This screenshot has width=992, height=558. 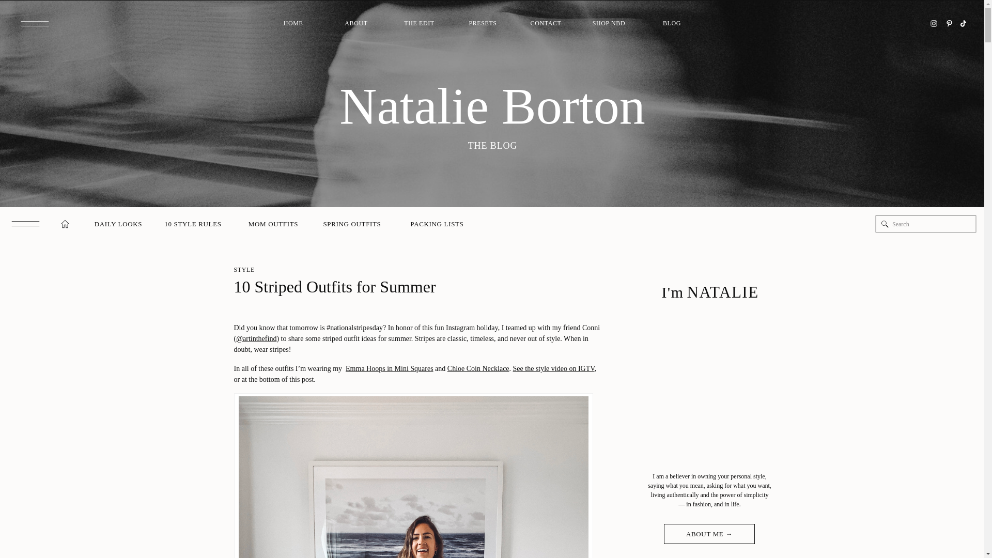 What do you see at coordinates (273, 224) in the screenshot?
I see `MOM OUTFITS` at bounding box center [273, 224].